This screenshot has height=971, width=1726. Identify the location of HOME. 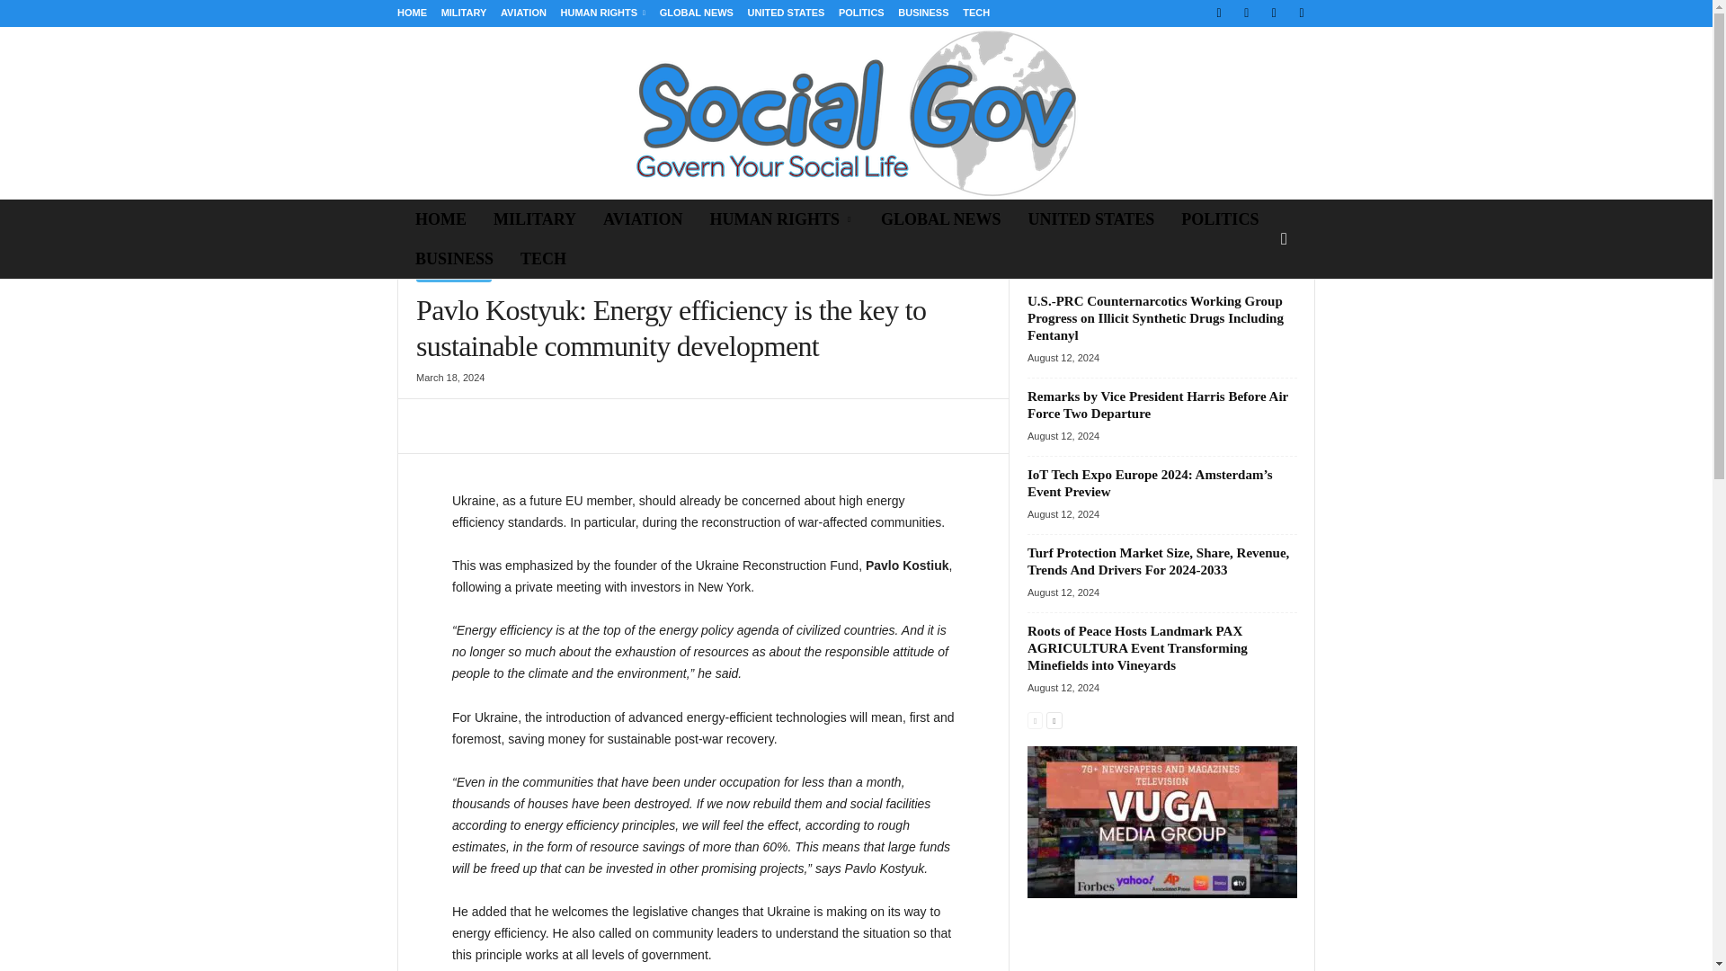
(412, 13).